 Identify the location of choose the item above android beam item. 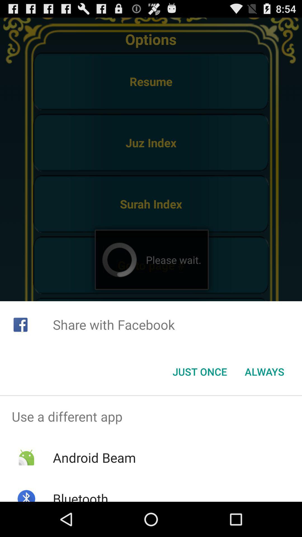
(151, 416).